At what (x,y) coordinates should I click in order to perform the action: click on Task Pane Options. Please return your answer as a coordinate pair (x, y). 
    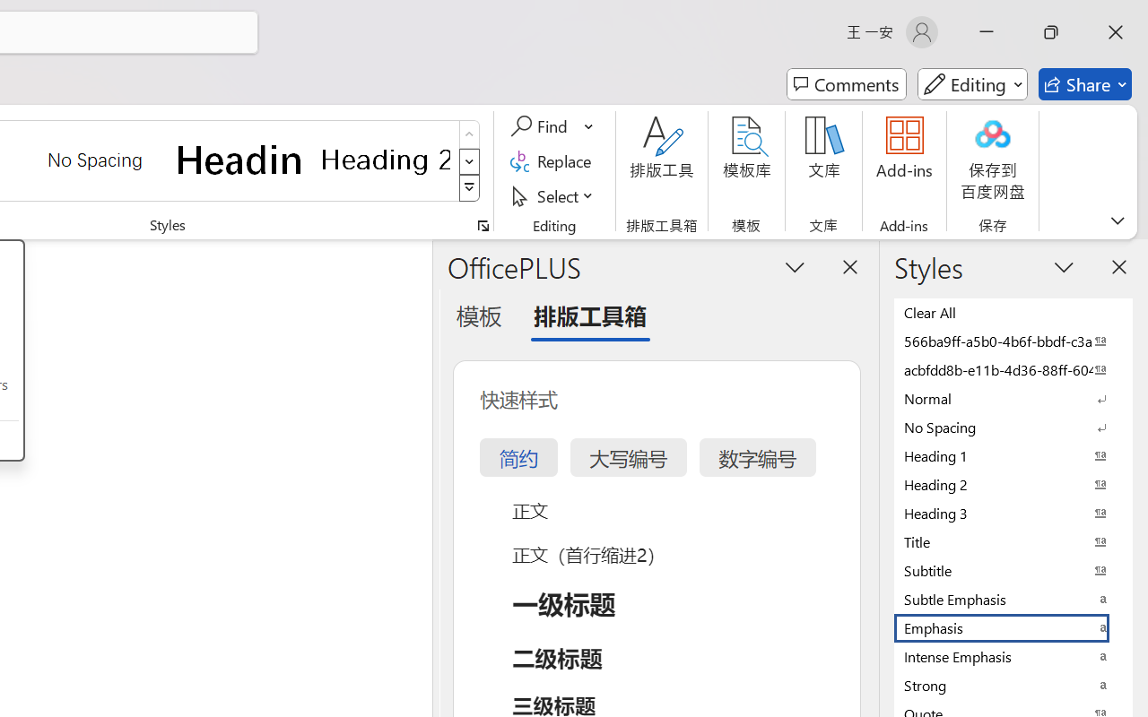
    Looking at the image, I should click on (795, 266).